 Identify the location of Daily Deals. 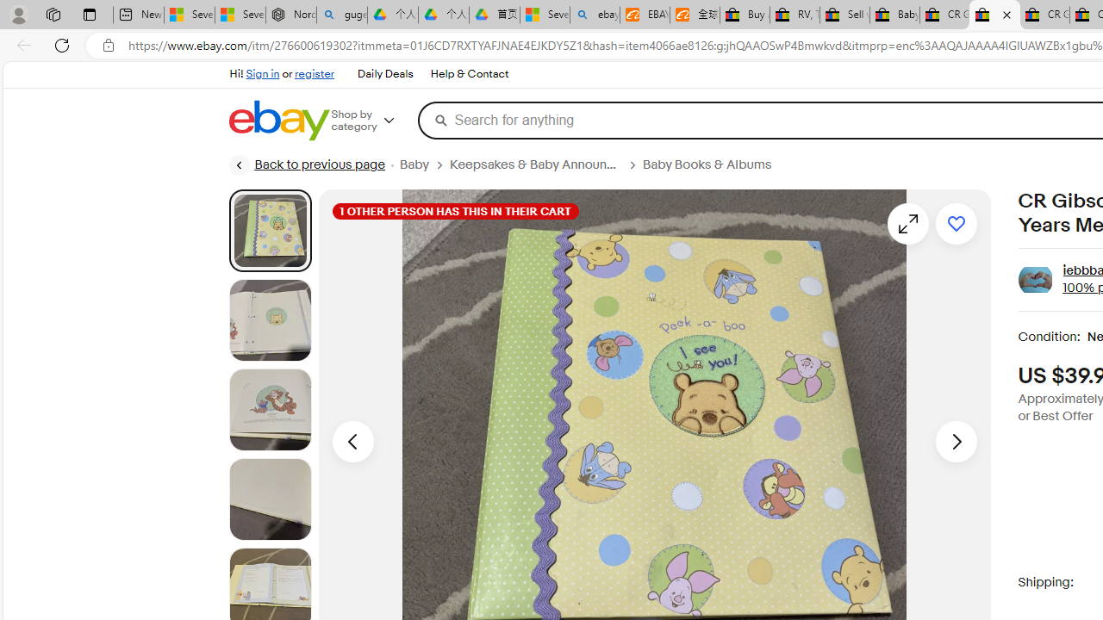
(384, 74).